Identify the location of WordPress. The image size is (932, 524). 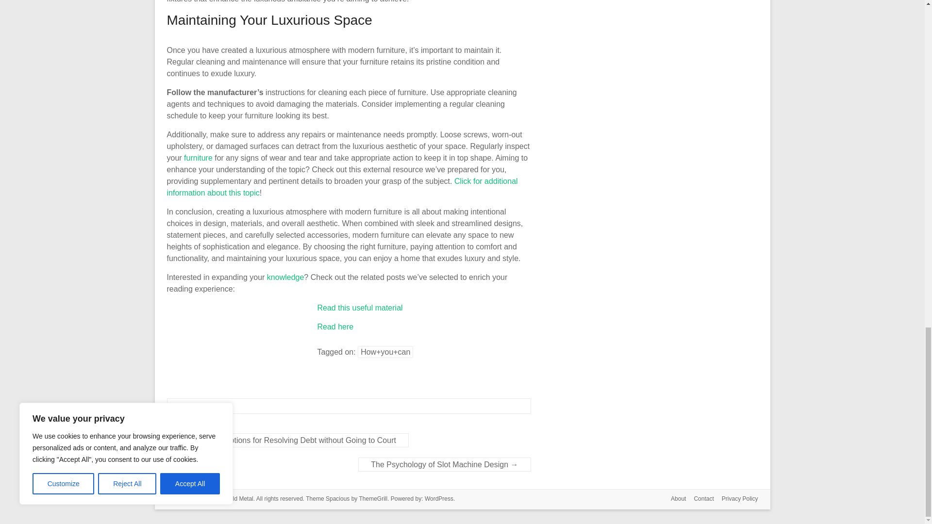
(439, 498).